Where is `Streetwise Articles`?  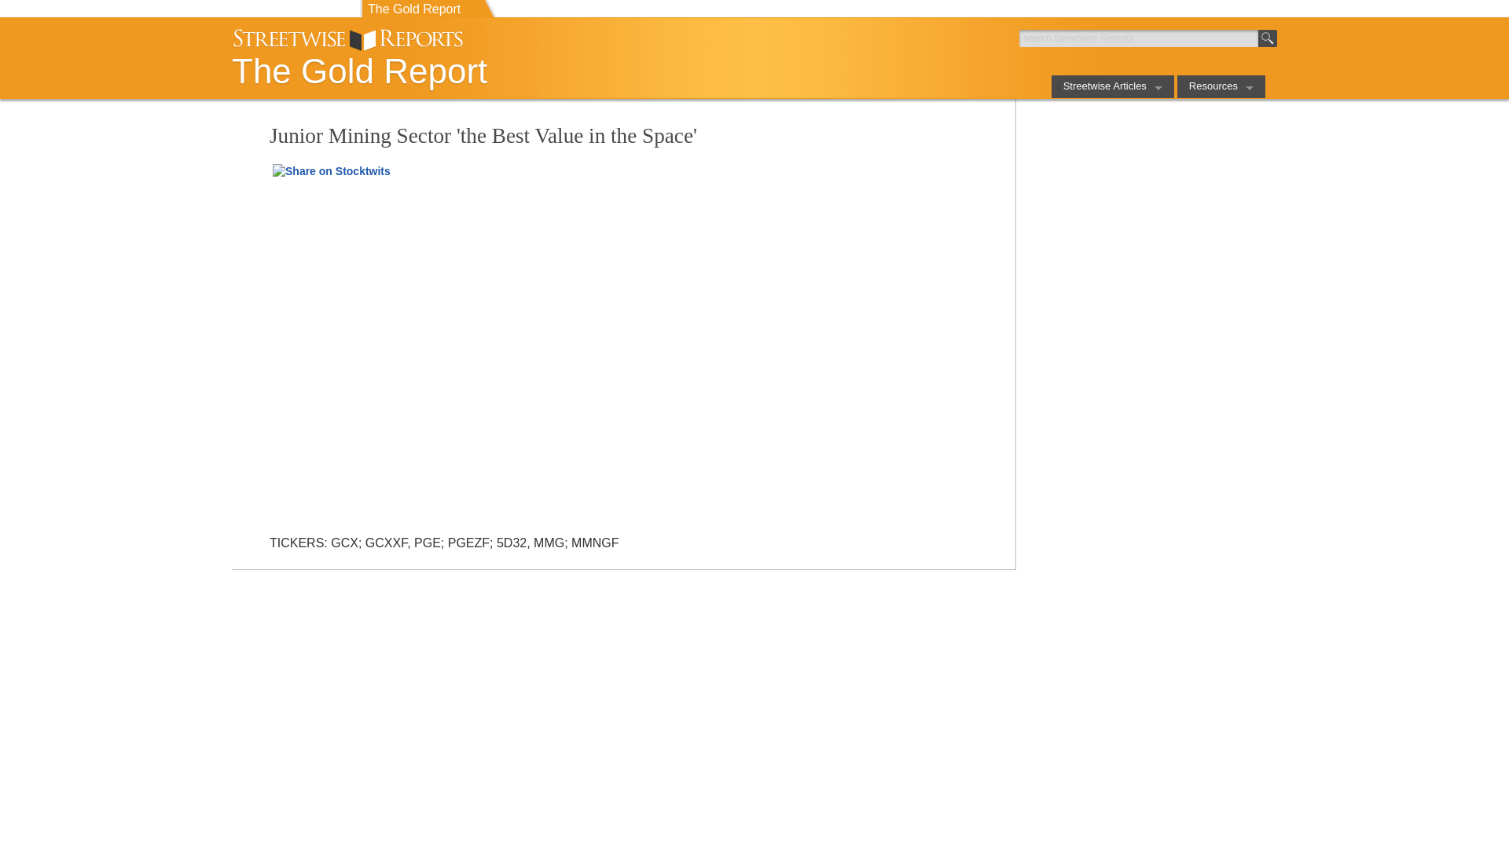 Streetwise Articles is located at coordinates (1113, 86).